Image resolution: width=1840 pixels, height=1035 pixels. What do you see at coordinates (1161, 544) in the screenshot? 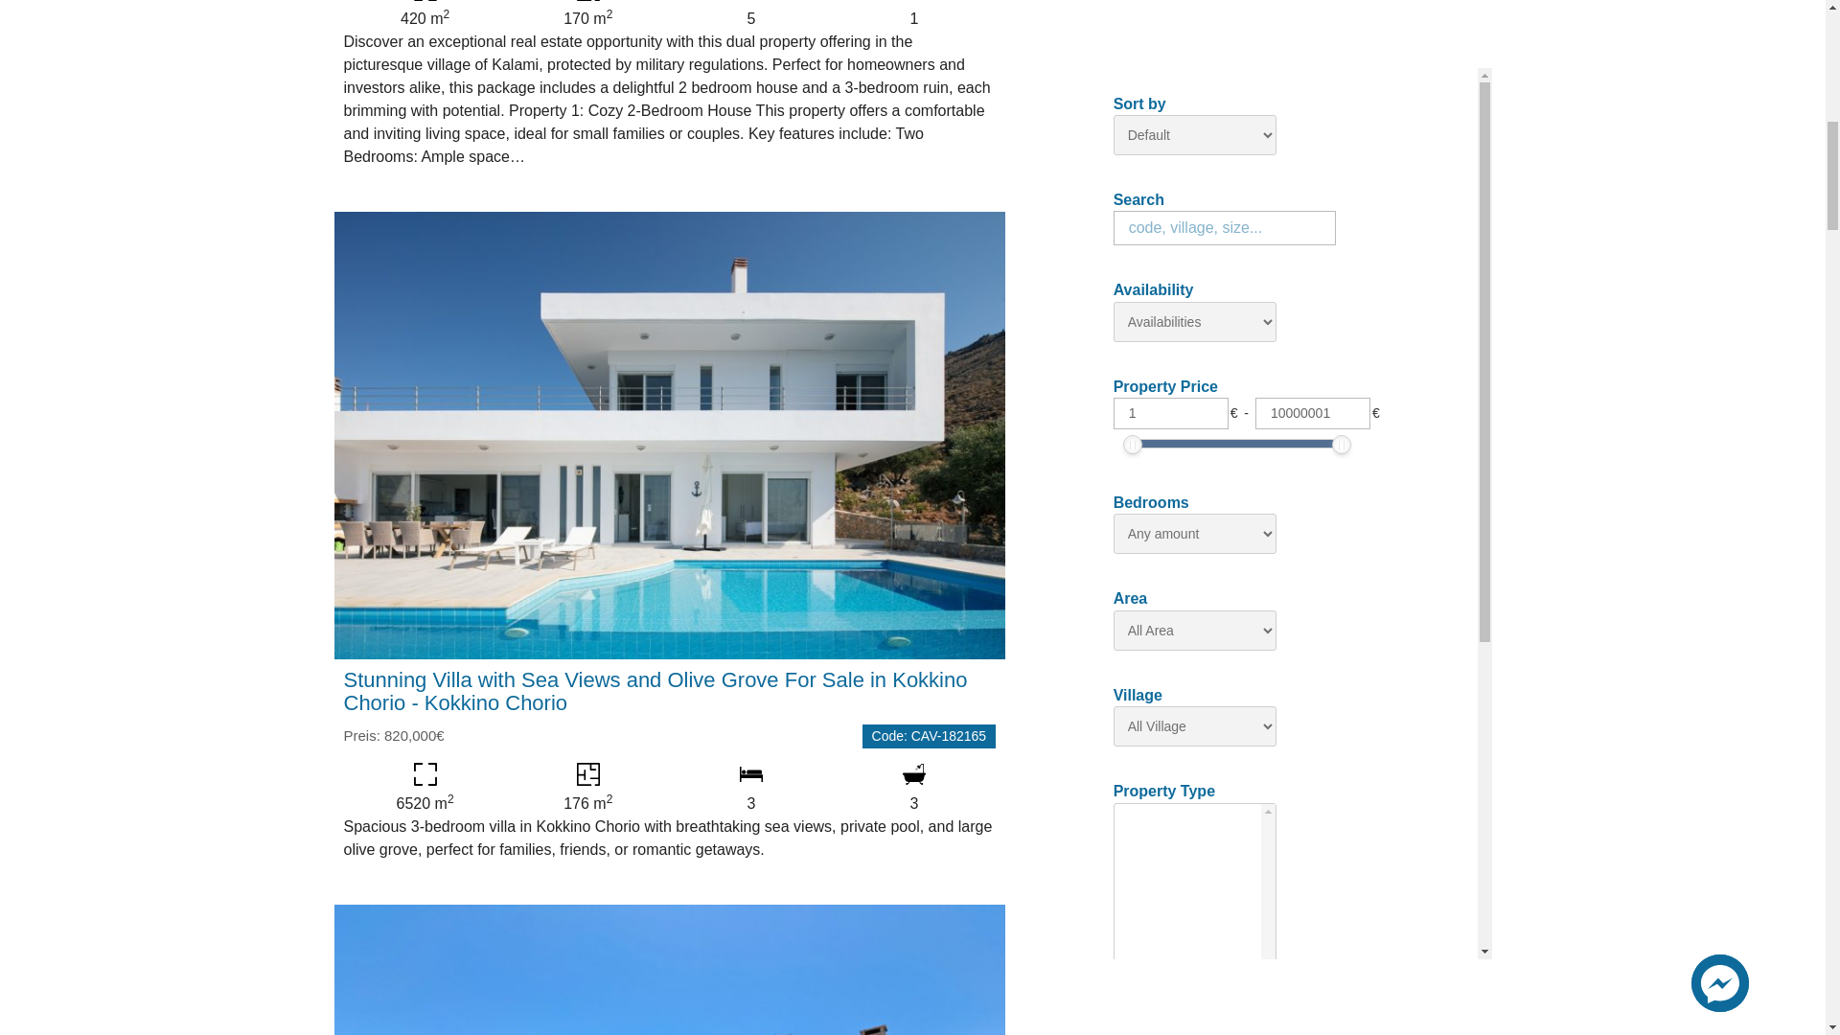
I see `0` at bounding box center [1161, 544].